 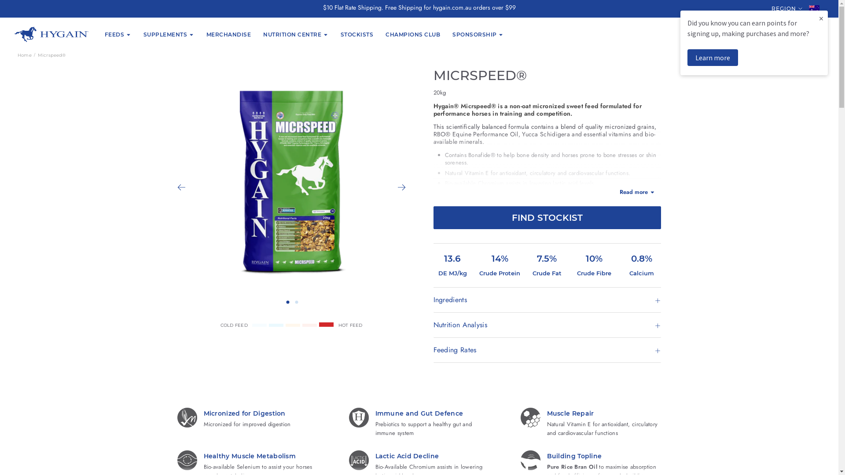 What do you see at coordinates (784, 9) in the screenshot?
I see `REGION` at bounding box center [784, 9].